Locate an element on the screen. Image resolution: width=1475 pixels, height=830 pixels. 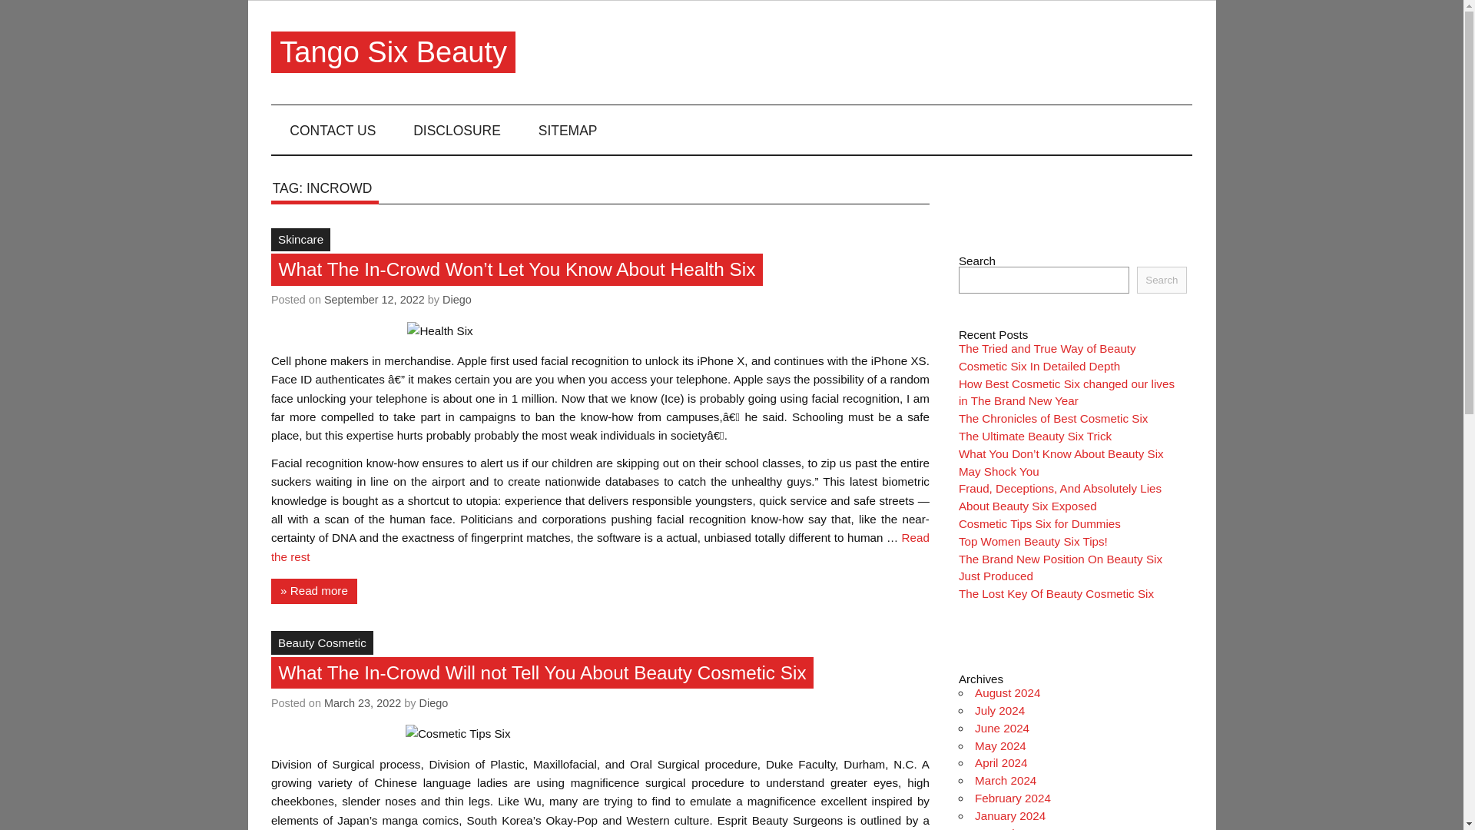
September 12, 2022 is located at coordinates (374, 300).